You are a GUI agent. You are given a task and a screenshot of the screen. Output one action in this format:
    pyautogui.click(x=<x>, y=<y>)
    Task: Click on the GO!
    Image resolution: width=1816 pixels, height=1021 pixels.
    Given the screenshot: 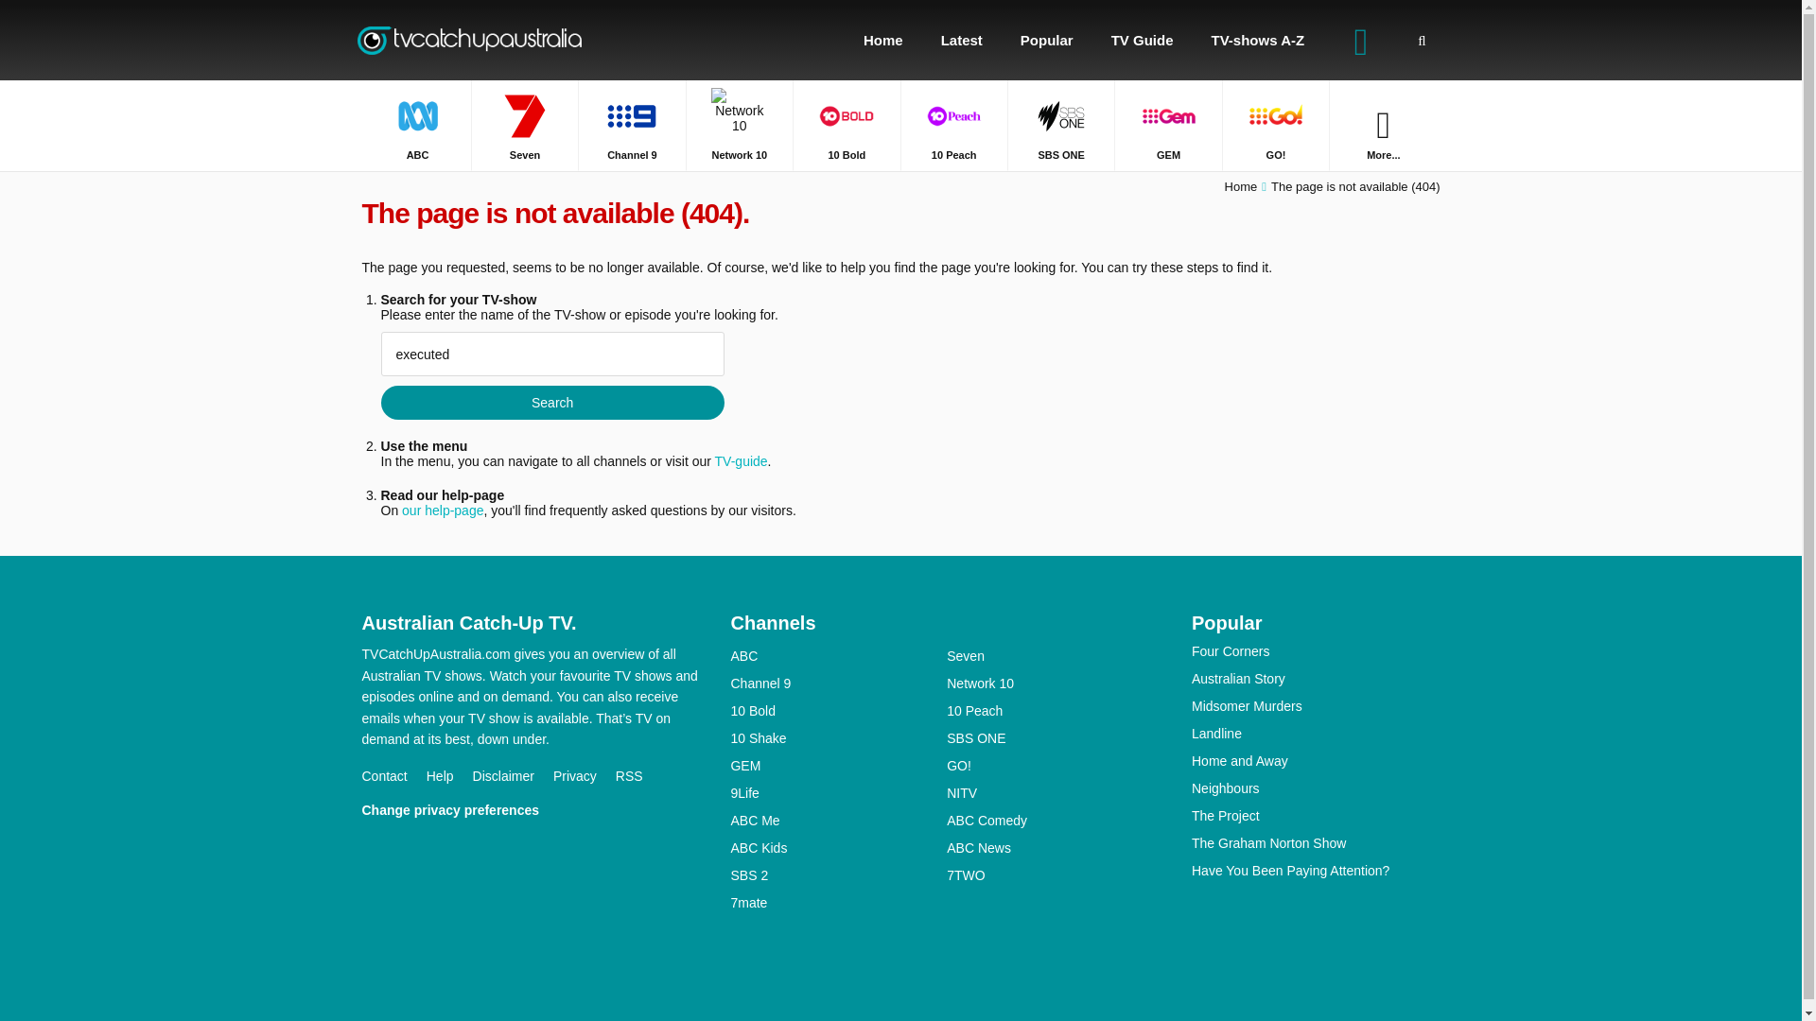 What is the action you would take?
    pyautogui.click(x=1275, y=125)
    